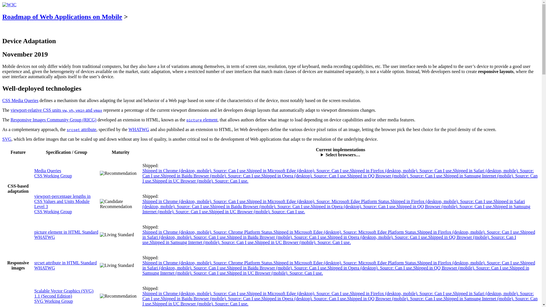  What do you see at coordinates (202, 119) in the screenshot?
I see `picture element` at bounding box center [202, 119].